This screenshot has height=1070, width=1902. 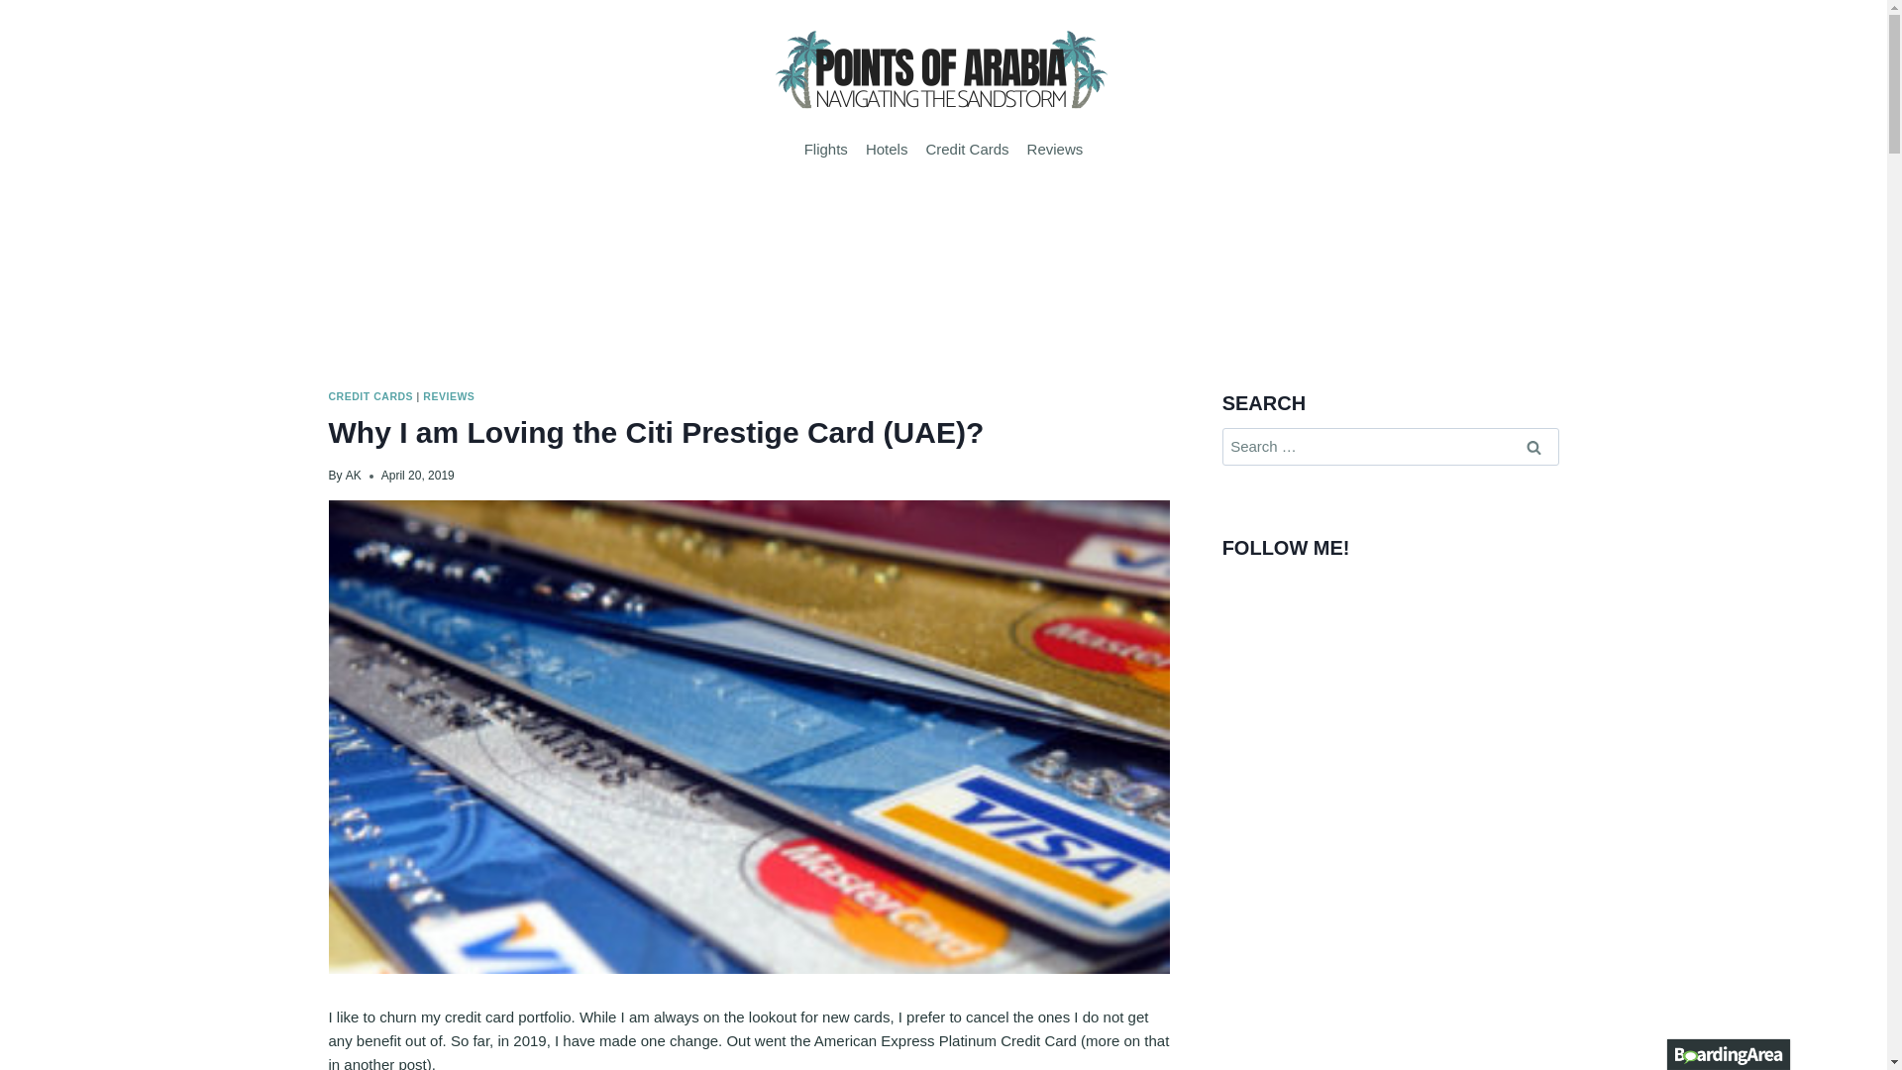 I want to click on AK, so click(x=353, y=476).